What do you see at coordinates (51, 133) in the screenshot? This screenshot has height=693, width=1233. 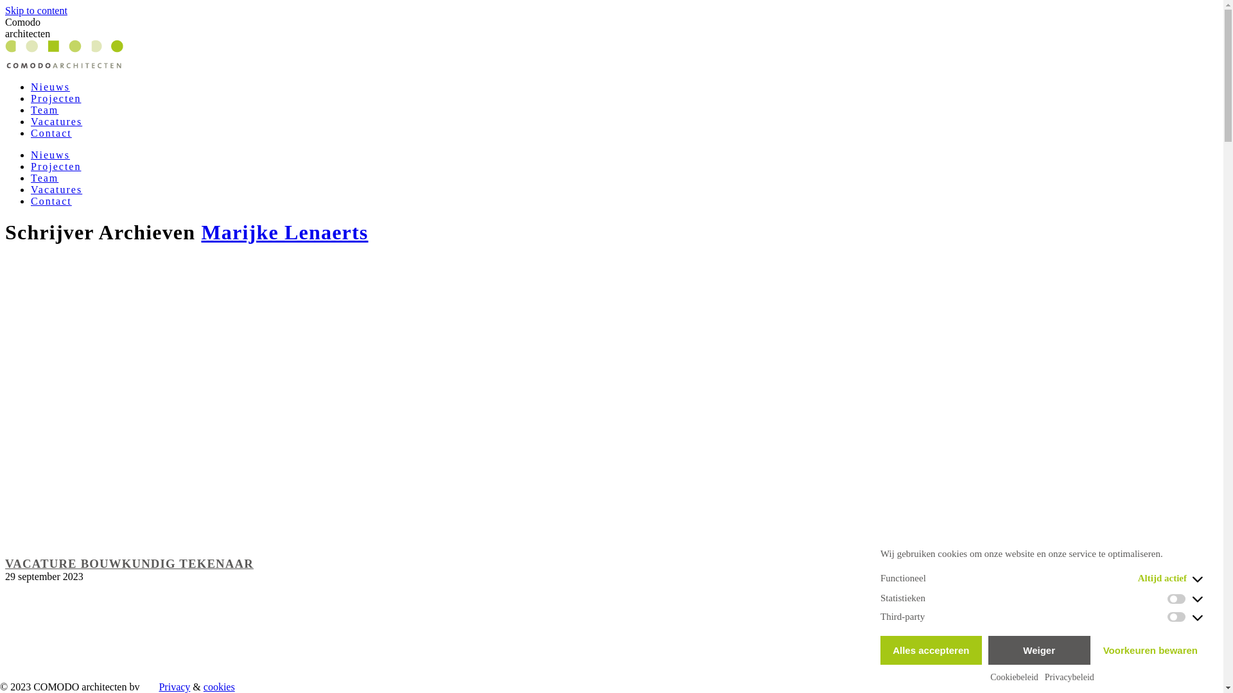 I see `Contact` at bounding box center [51, 133].